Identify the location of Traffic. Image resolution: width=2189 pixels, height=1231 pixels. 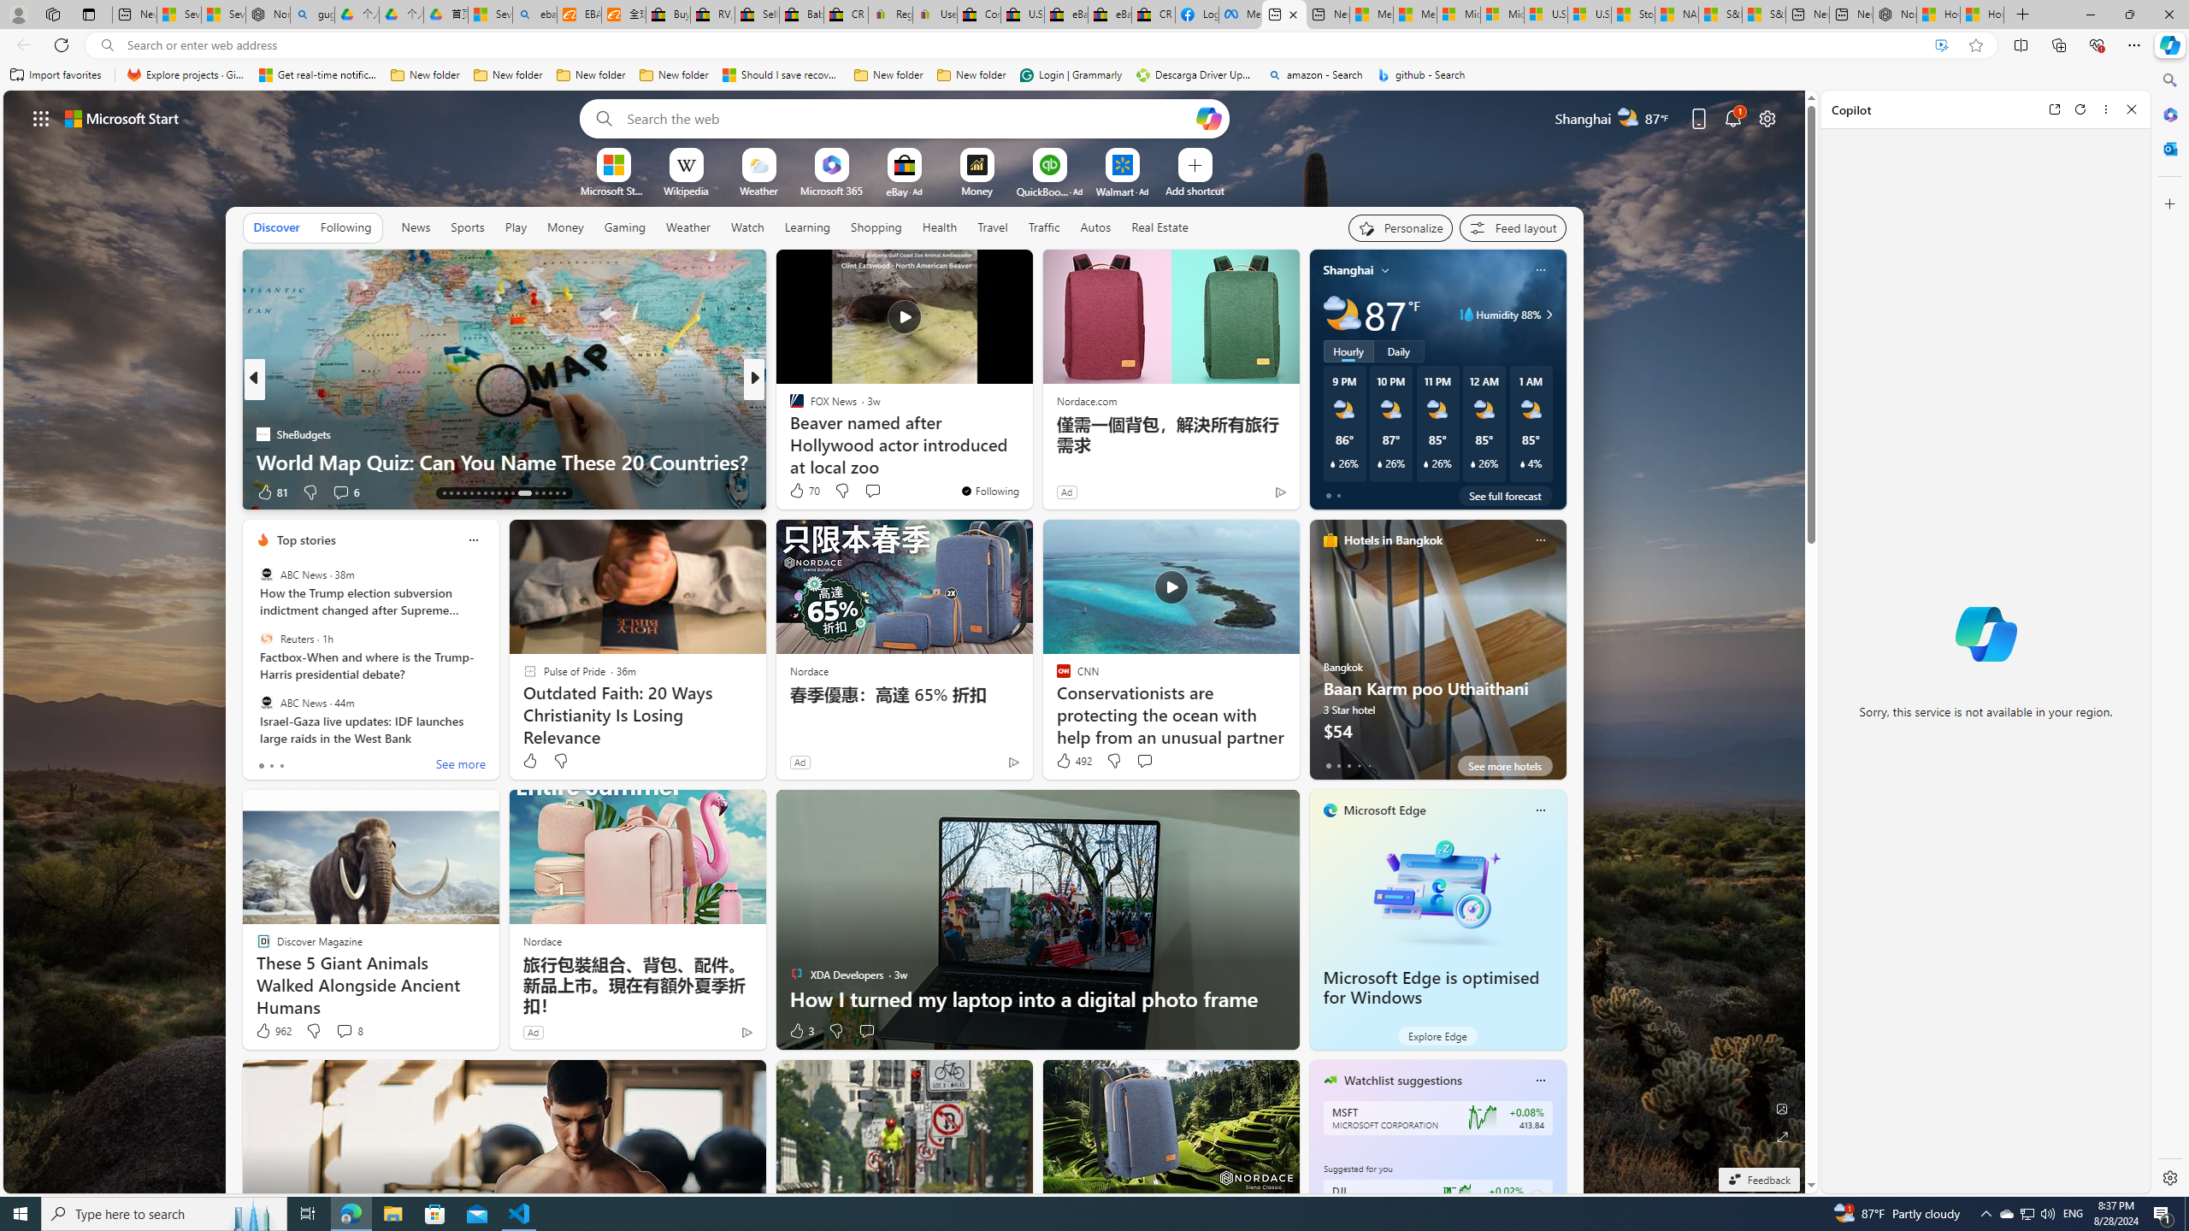
(1043, 227).